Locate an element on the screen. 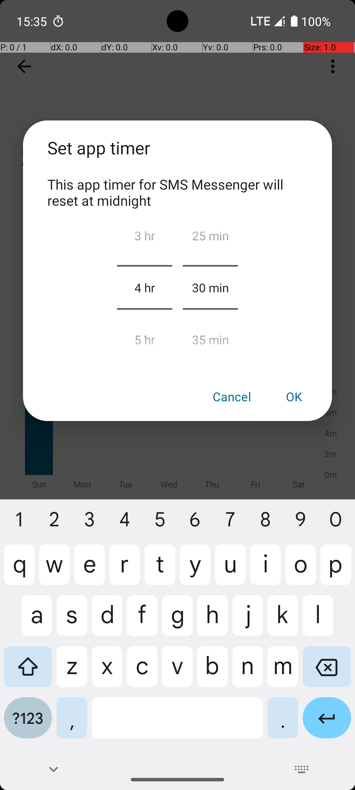 This screenshot has height=790, width=355. 3 hr is located at coordinates (145, 238).